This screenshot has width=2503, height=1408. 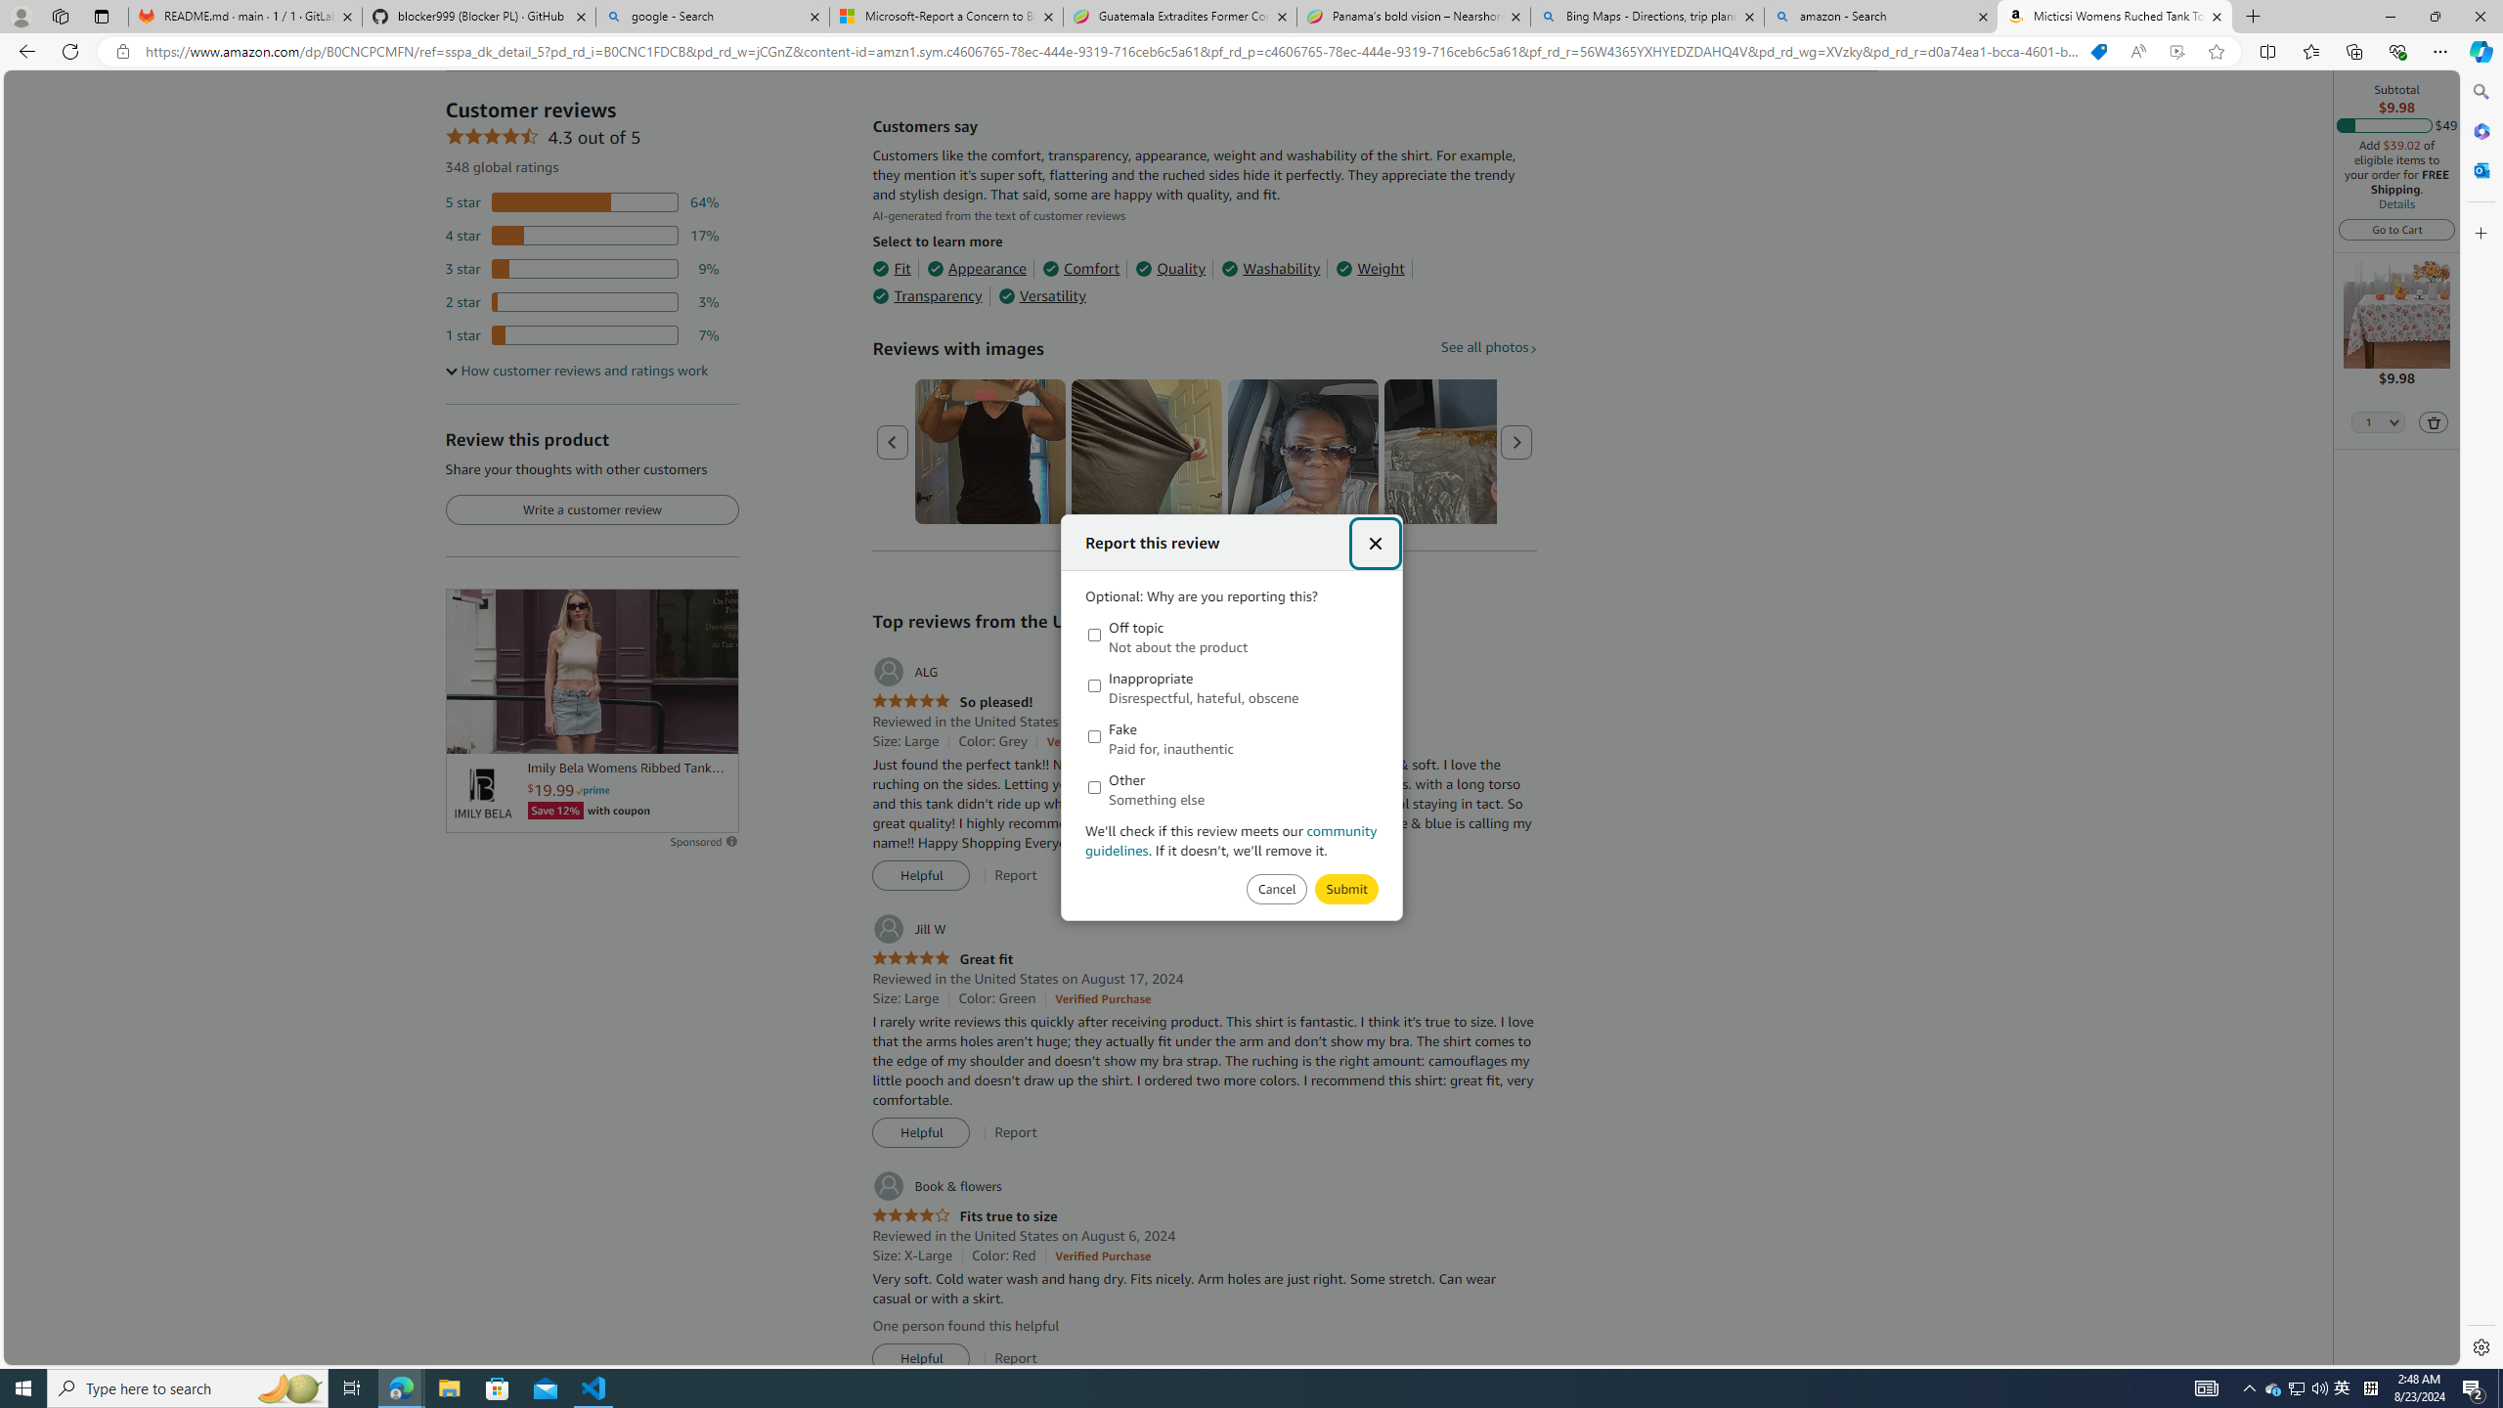 I want to click on Washability, so click(x=1271, y=269).